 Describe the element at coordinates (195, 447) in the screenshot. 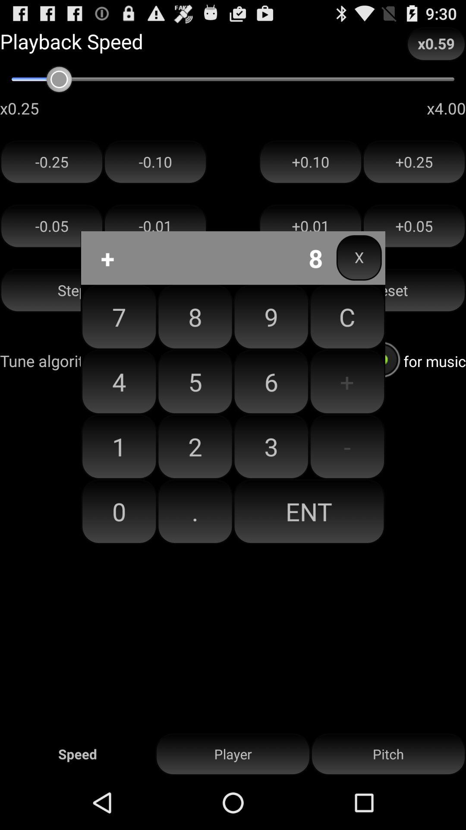

I see `turn on the icon above the 0 icon` at that location.